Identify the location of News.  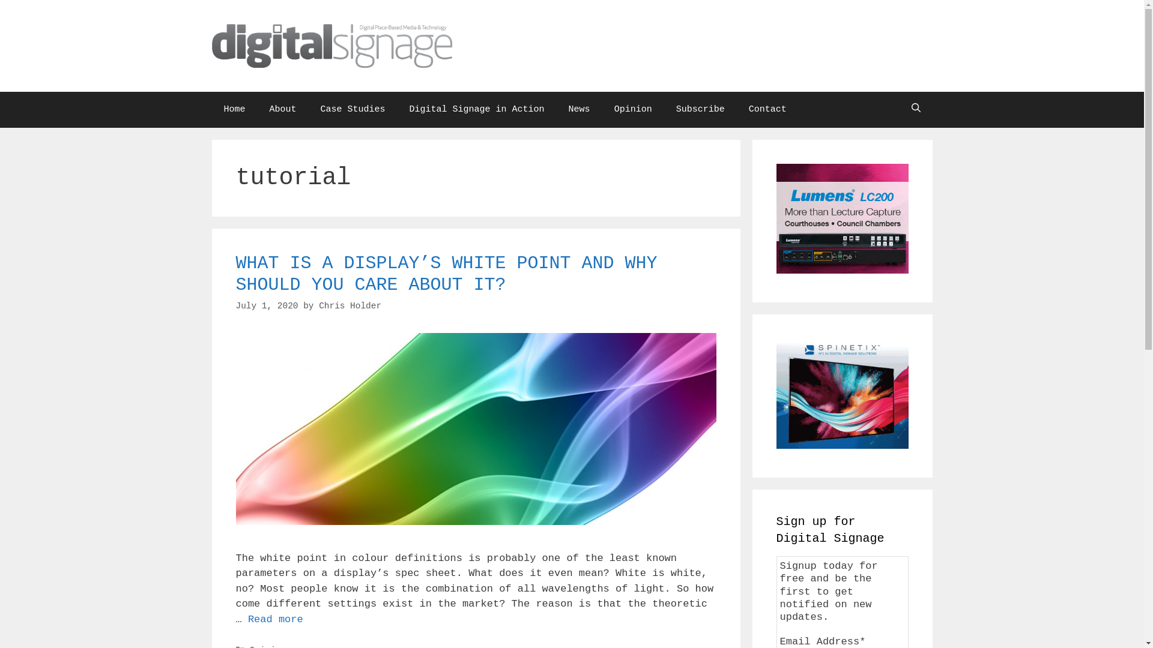
(579, 110).